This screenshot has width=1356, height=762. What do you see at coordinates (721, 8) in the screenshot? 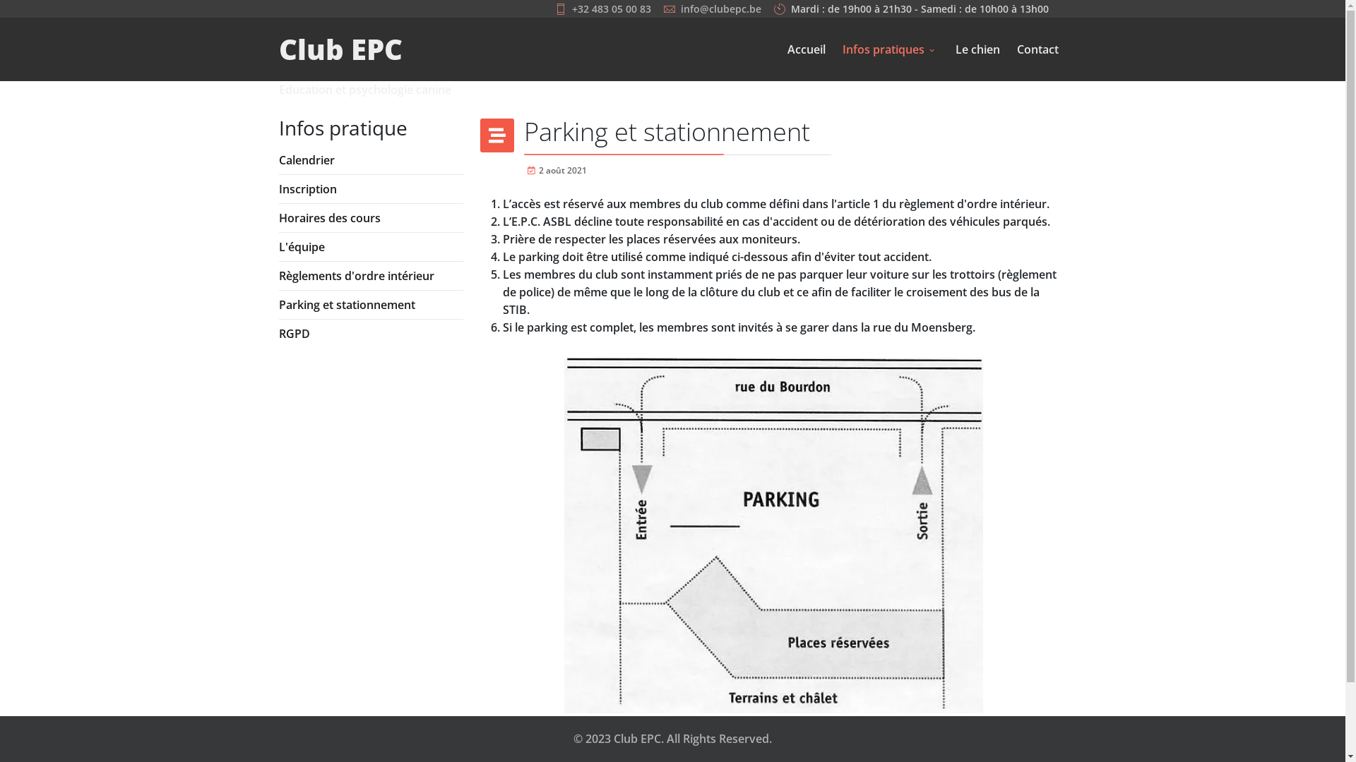
I see `info@clubepc.be` at bounding box center [721, 8].